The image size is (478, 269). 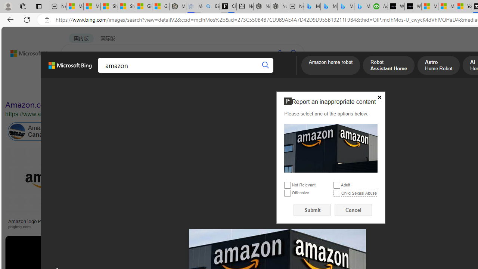 I want to click on Back to Bing search, so click(x=27, y=52).